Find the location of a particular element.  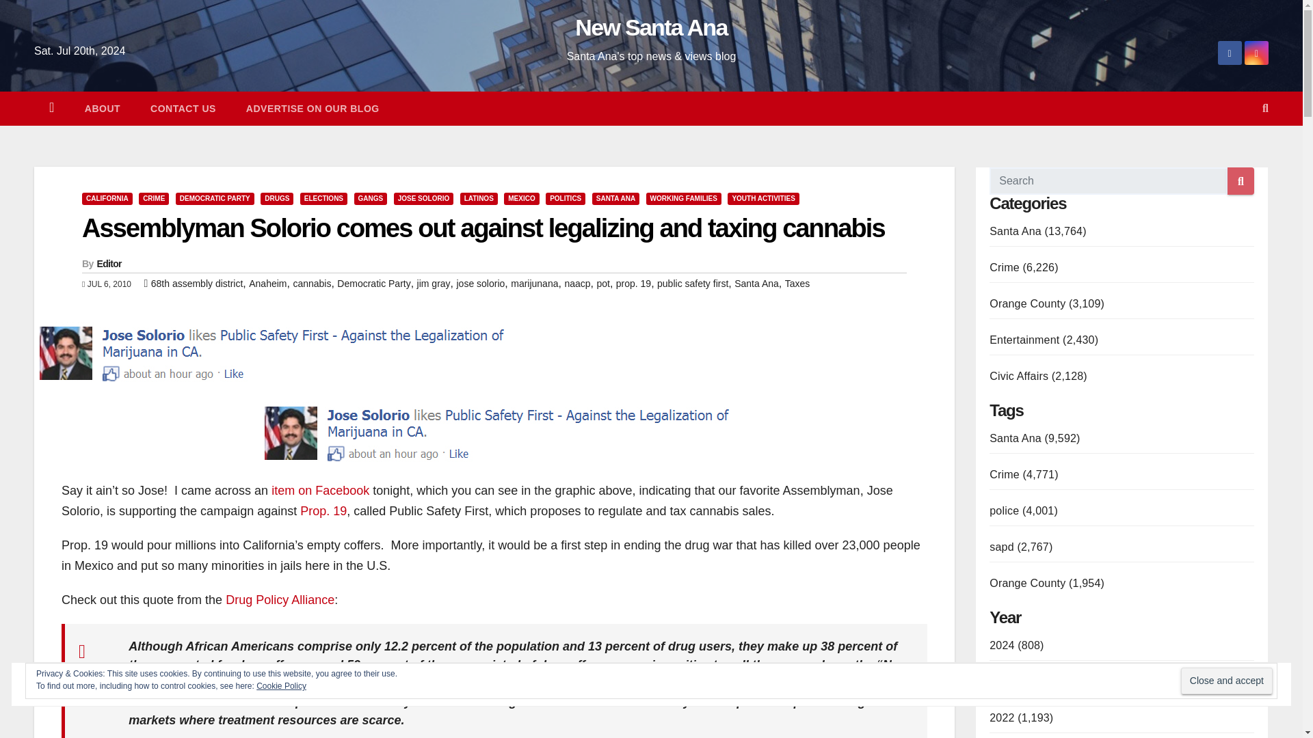

public safety first is located at coordinates (693, 284).